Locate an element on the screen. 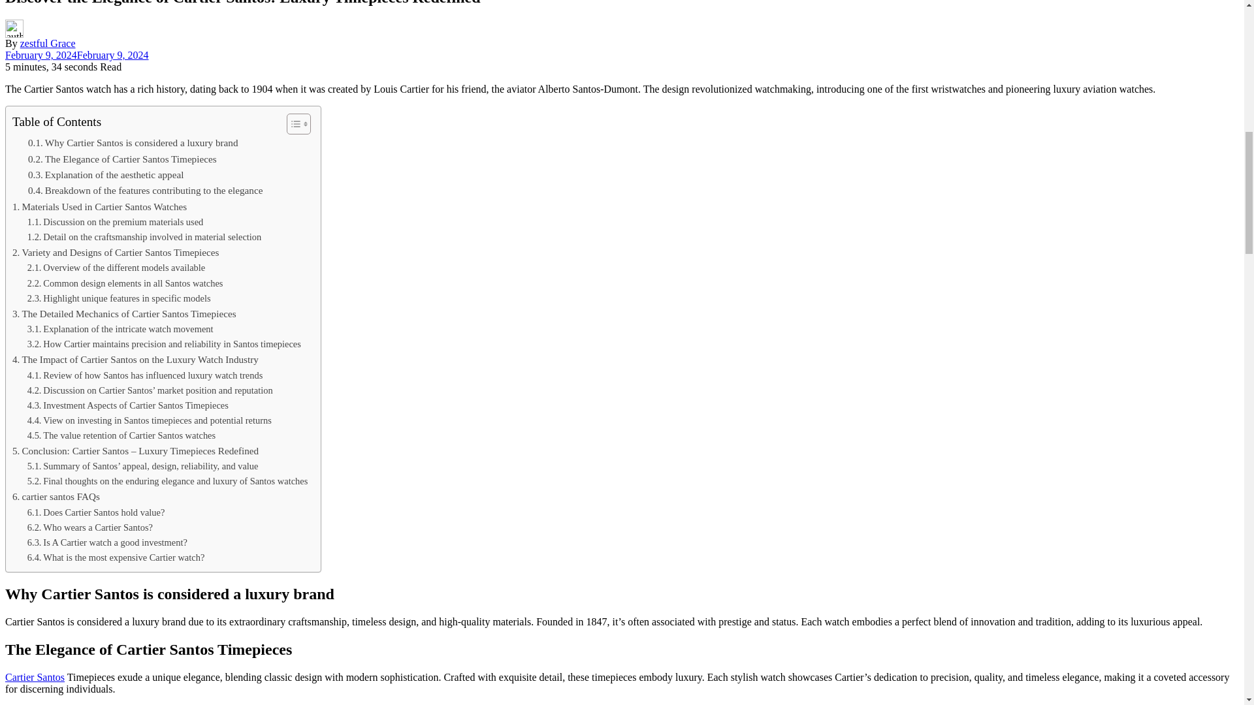 The height and width of the screenshot is (705, 1254). Variety and Designs of Cartier Santos Timepieces is located at coordinates (115, 252).